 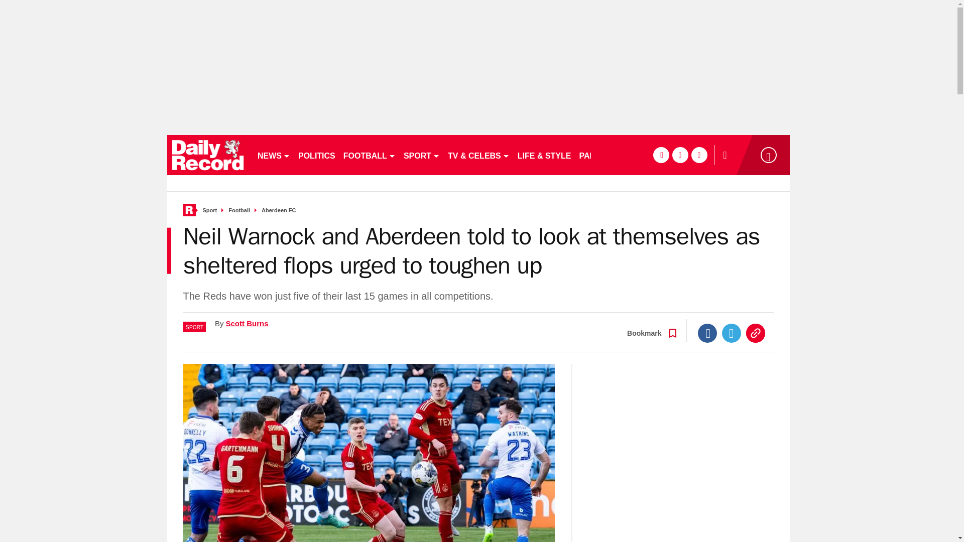 What do you see at coordinates (680, 155) in the screenshot?
I see `twitter` at bounding box center [680, 155].